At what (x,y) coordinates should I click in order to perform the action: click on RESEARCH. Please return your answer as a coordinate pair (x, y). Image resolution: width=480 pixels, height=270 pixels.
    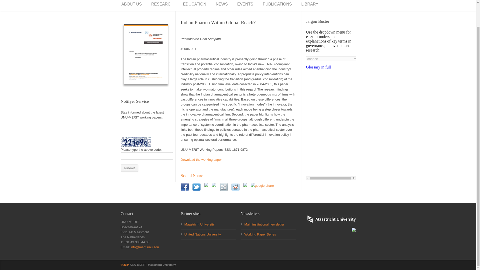
    Looking at the image, I should click on (162, 4).